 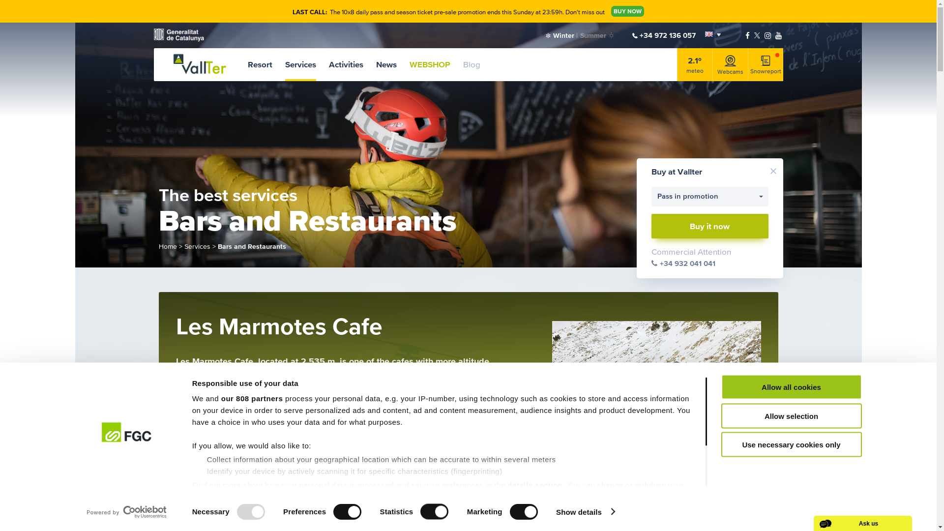 I want to click on News, so click(x=386, y=65).